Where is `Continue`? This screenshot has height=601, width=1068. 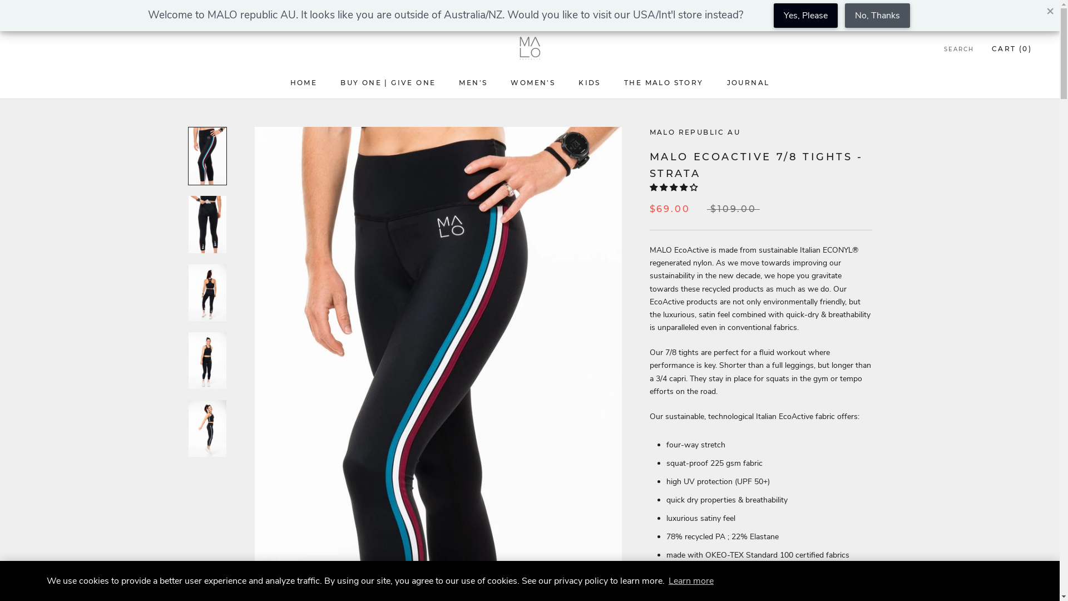 Continue is located at coordinates (1007, 581).